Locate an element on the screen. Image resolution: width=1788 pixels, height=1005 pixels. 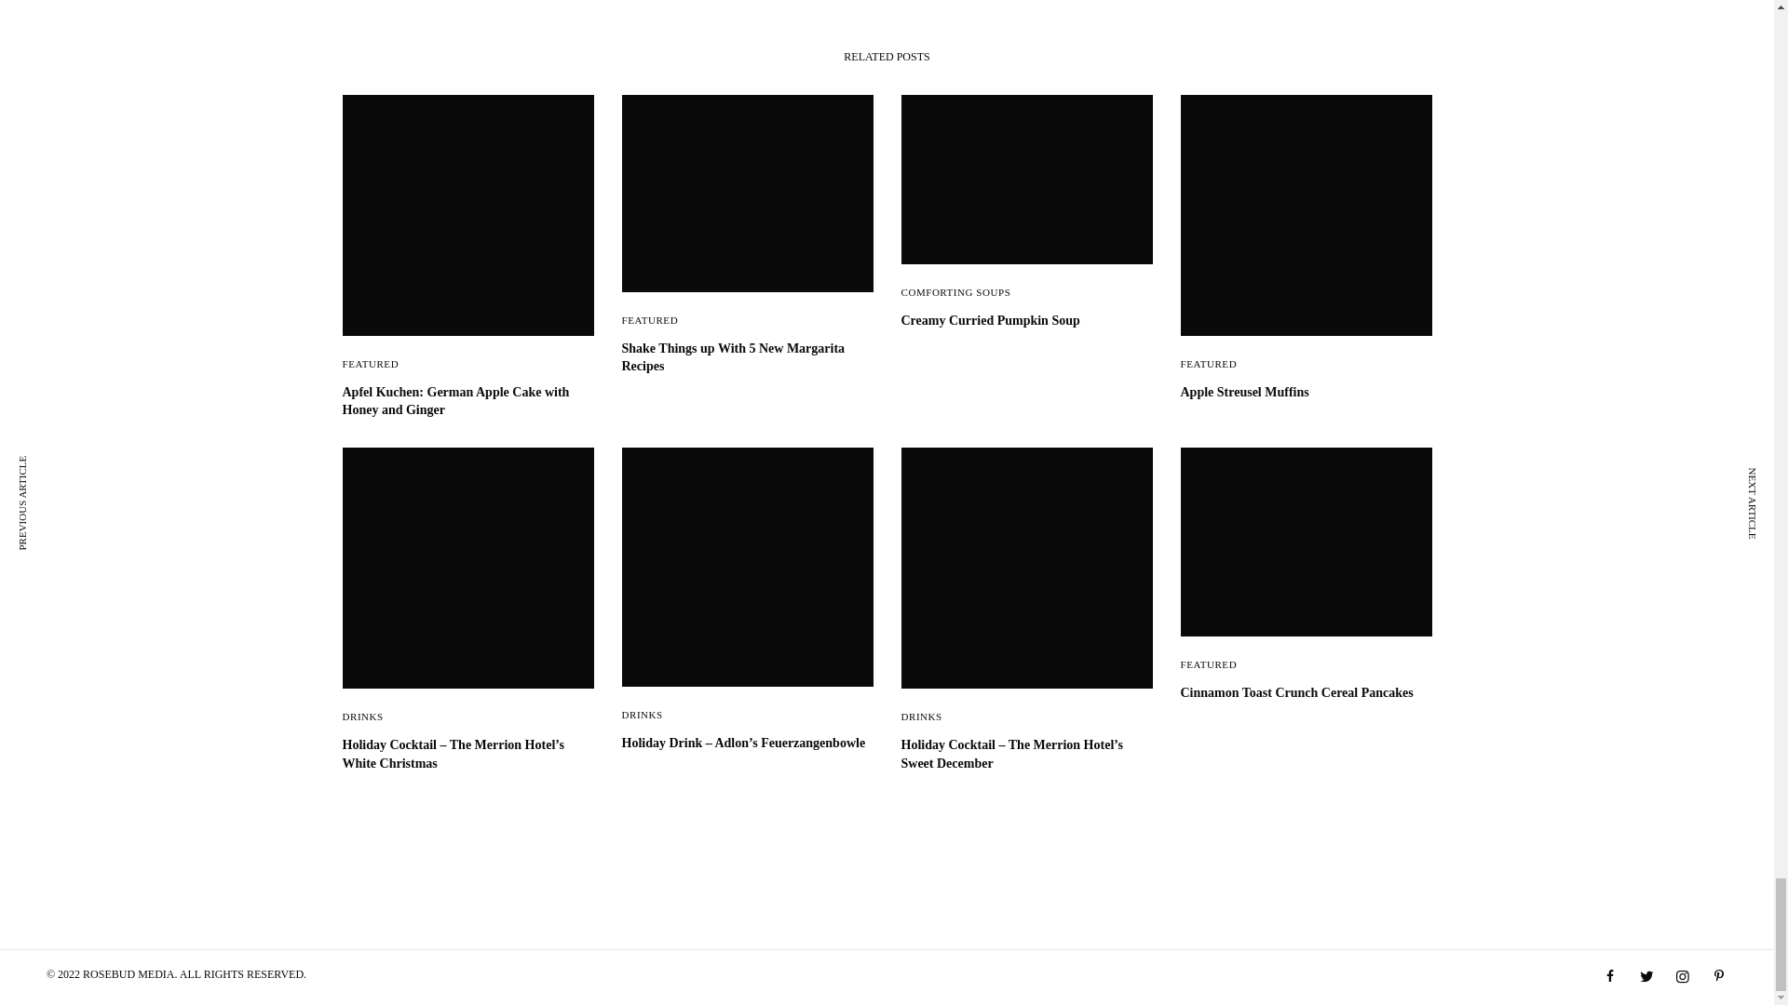
Shake Things up With 5 New Margarita Recipes is located at coordinates (748, 357).